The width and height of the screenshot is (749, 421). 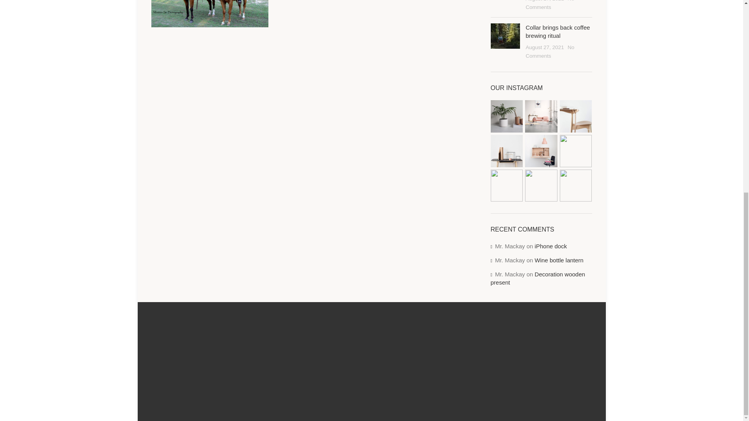 I want to click on No Comments, so click(x=550, y=51).